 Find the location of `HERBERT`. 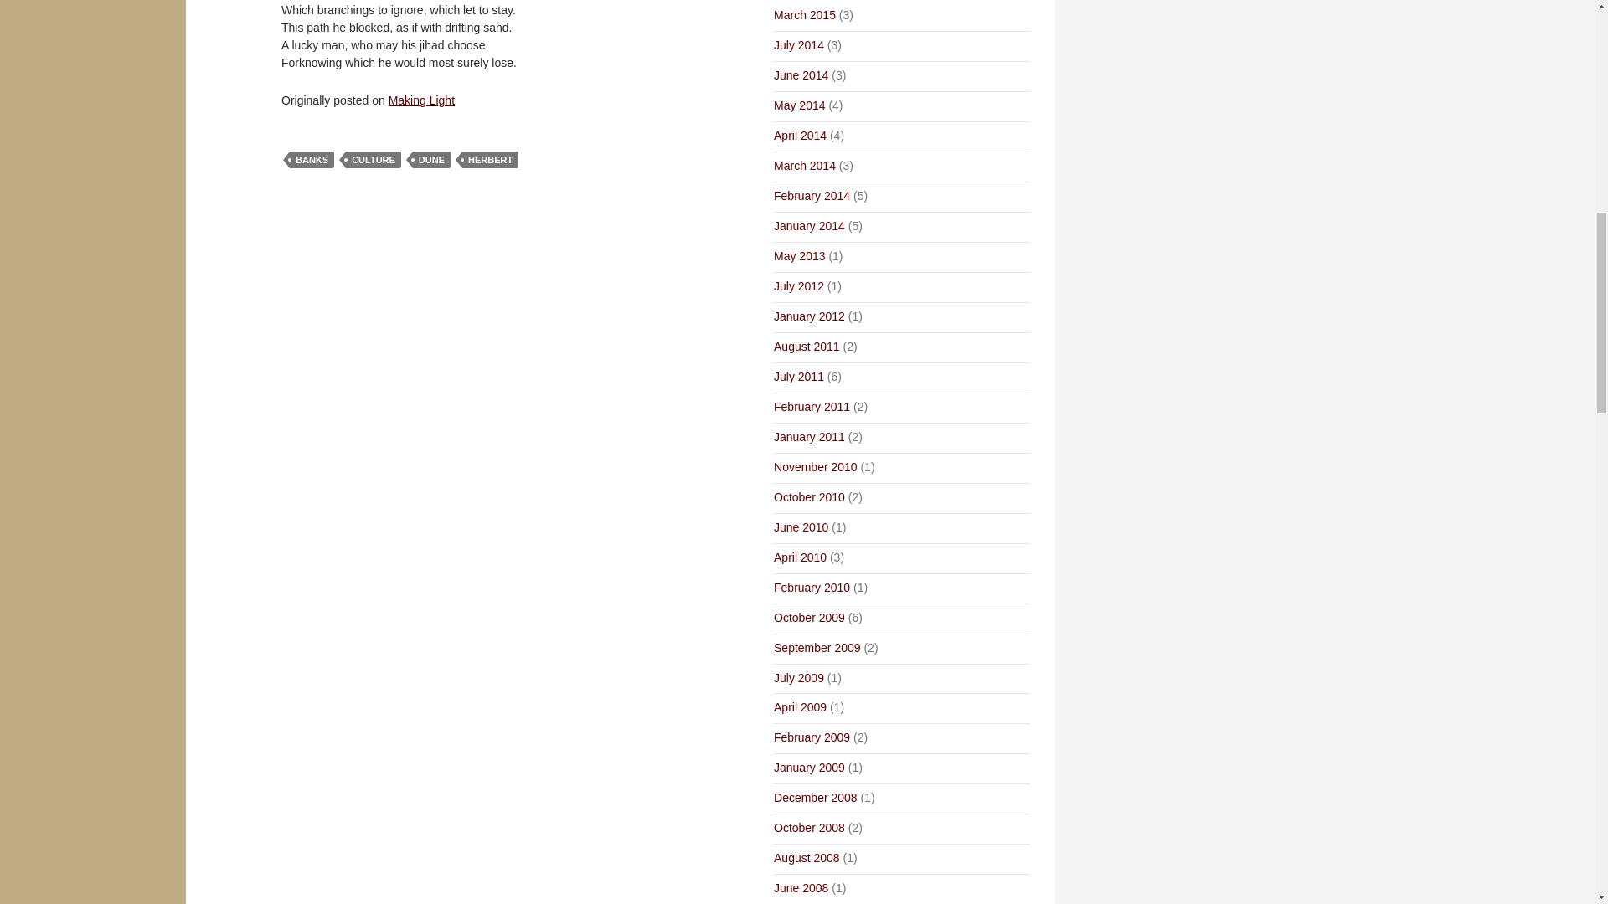

HERBERT is located at coordinates (490, 159).